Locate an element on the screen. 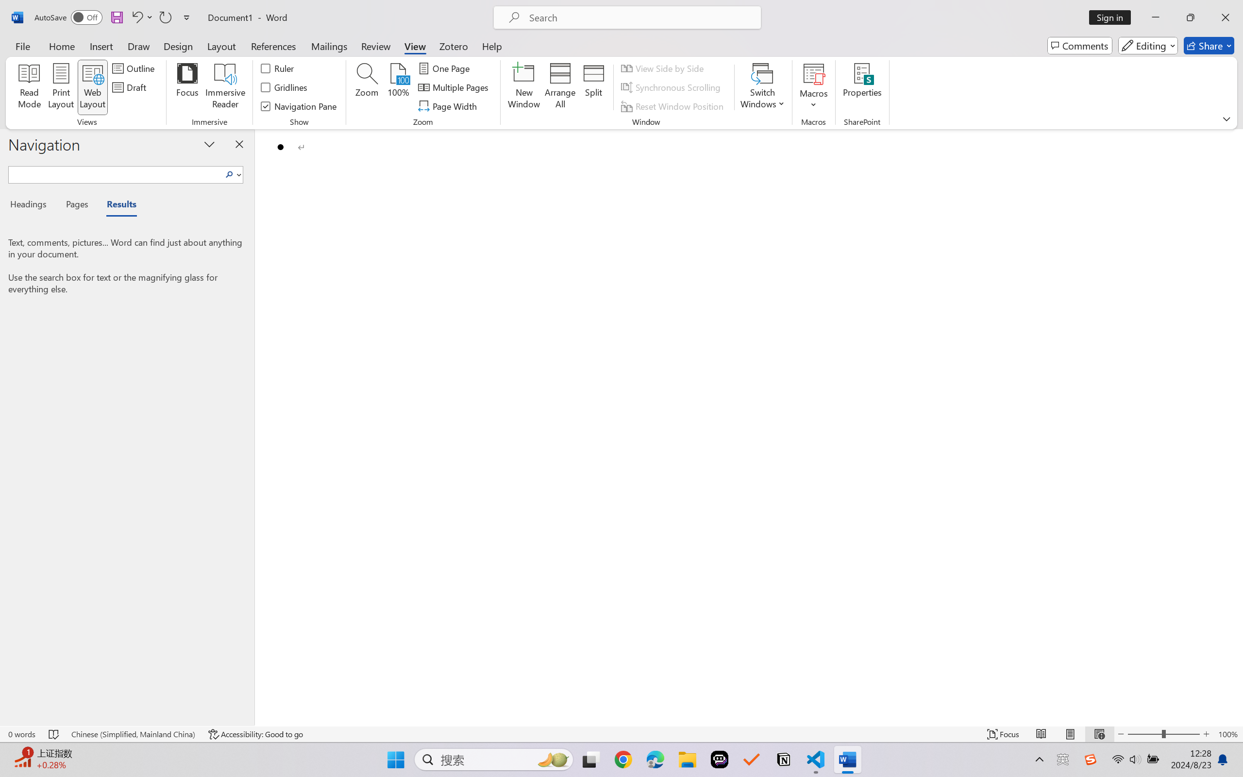 This screenshot has width=1243, height=777. Search document is located at coordinates (116, 173).